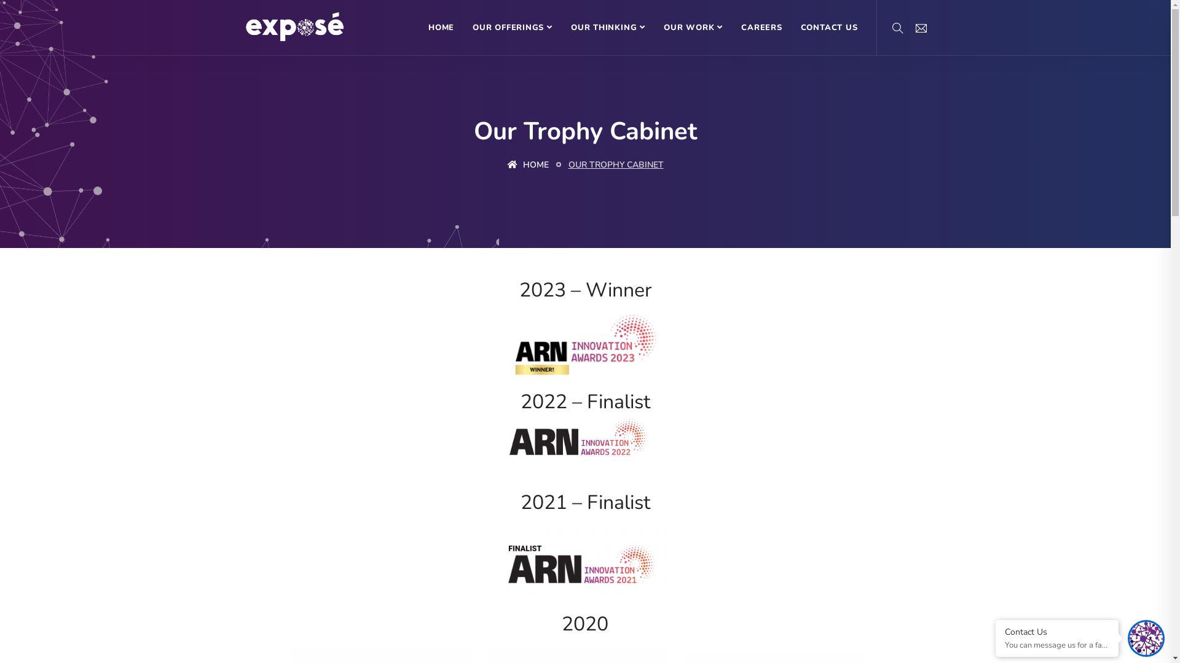 Image resolution: width=1180 pixels, height=663 pixels. I want to click on OUR THINKING, so click(608, 28).